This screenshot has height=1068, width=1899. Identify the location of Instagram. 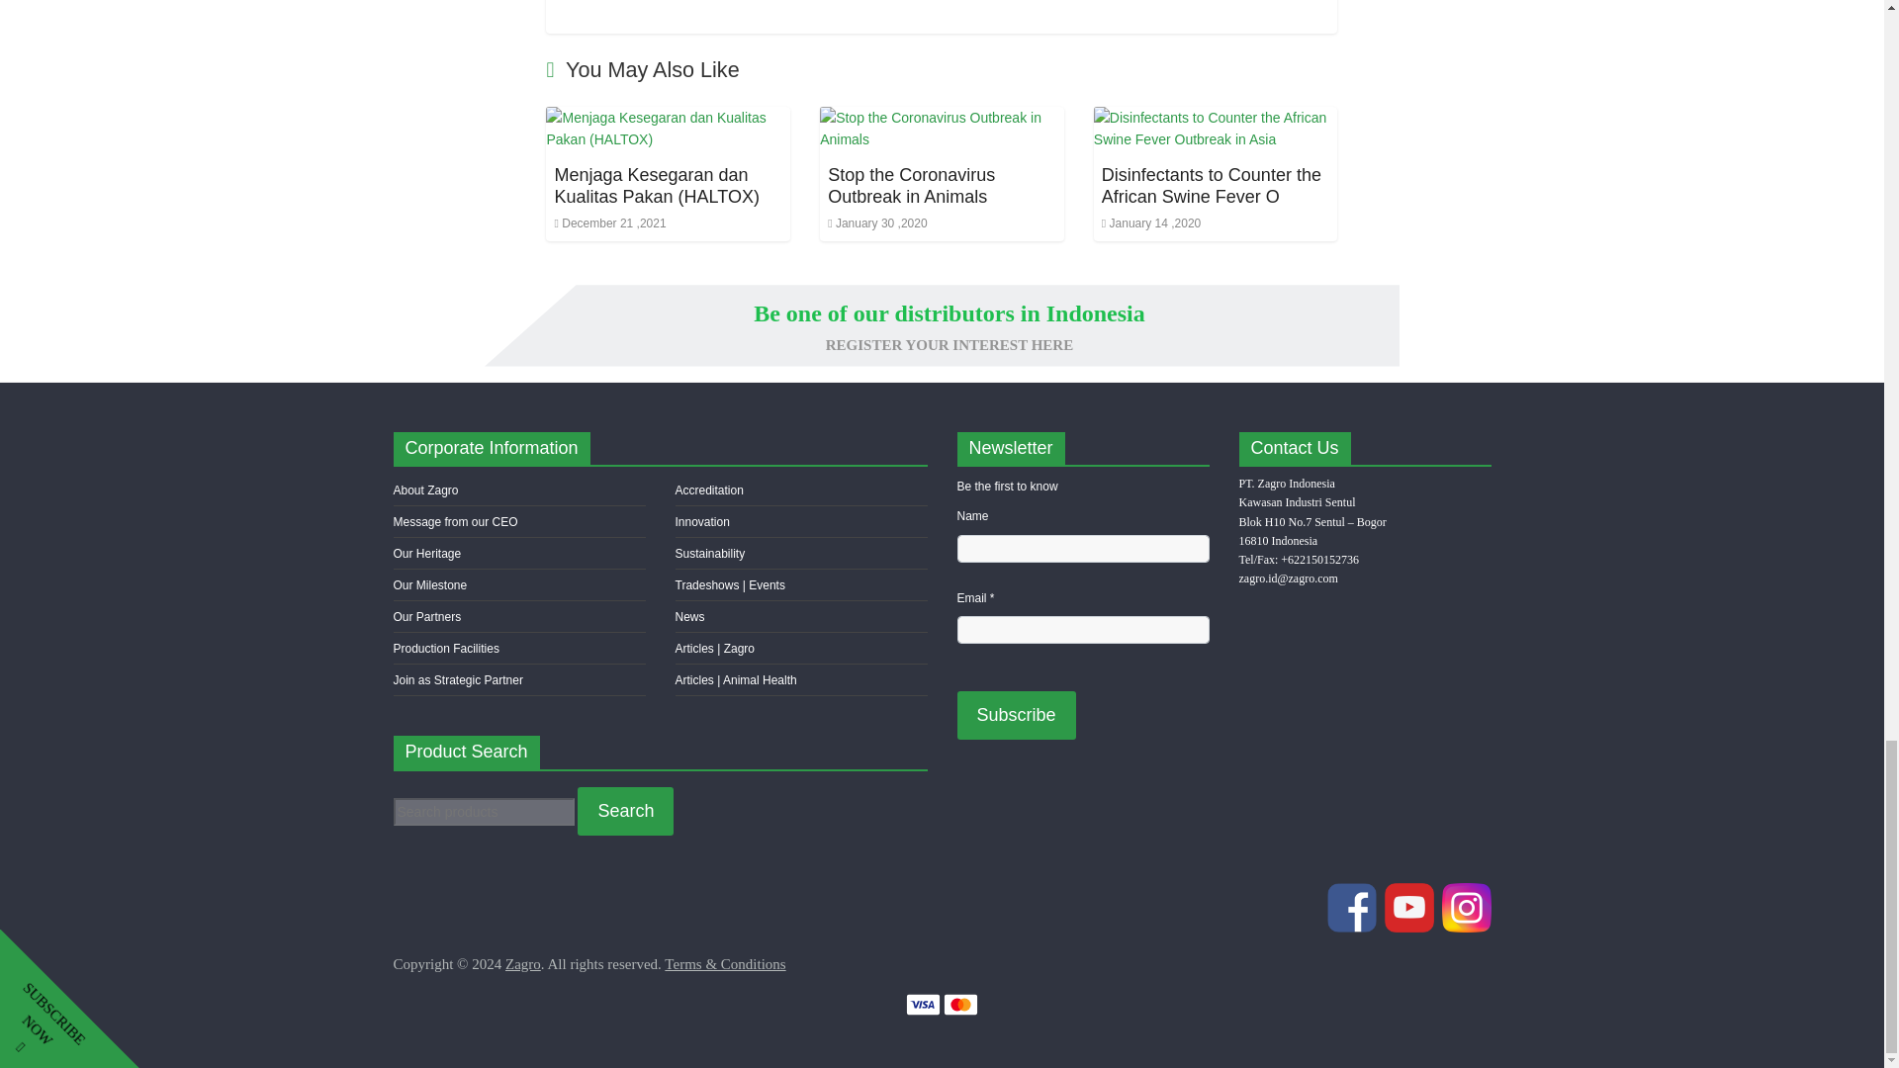
(1466, 906).